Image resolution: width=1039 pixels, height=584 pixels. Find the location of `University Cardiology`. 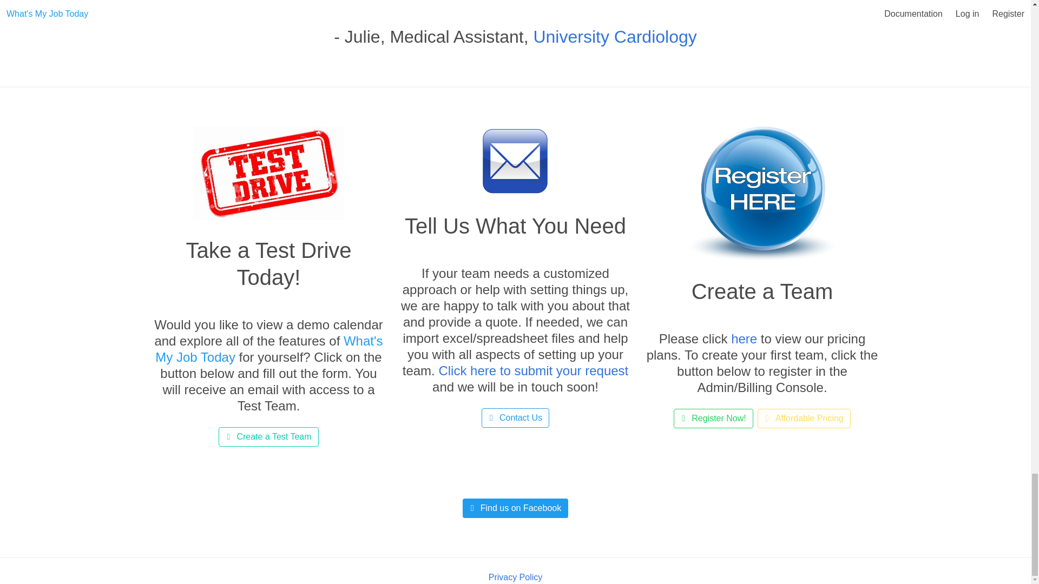

University Cardiology is located at coordinates (614, 37).